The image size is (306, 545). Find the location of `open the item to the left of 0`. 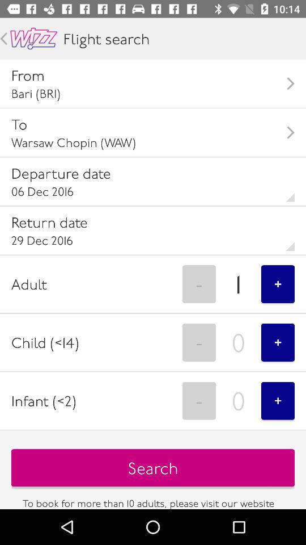

open the item to the left of 0 is located at coordinates (199, 401).